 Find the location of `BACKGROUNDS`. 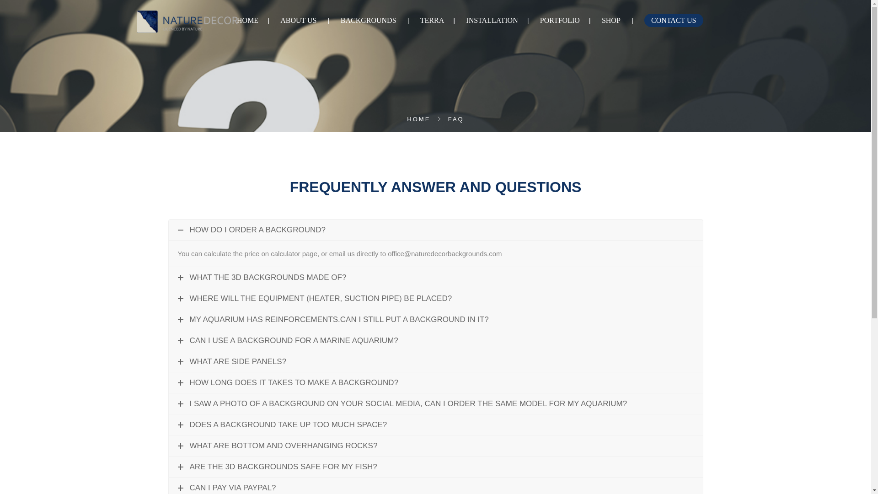

BACKGROUNDS is located at coordinates (369, 20).